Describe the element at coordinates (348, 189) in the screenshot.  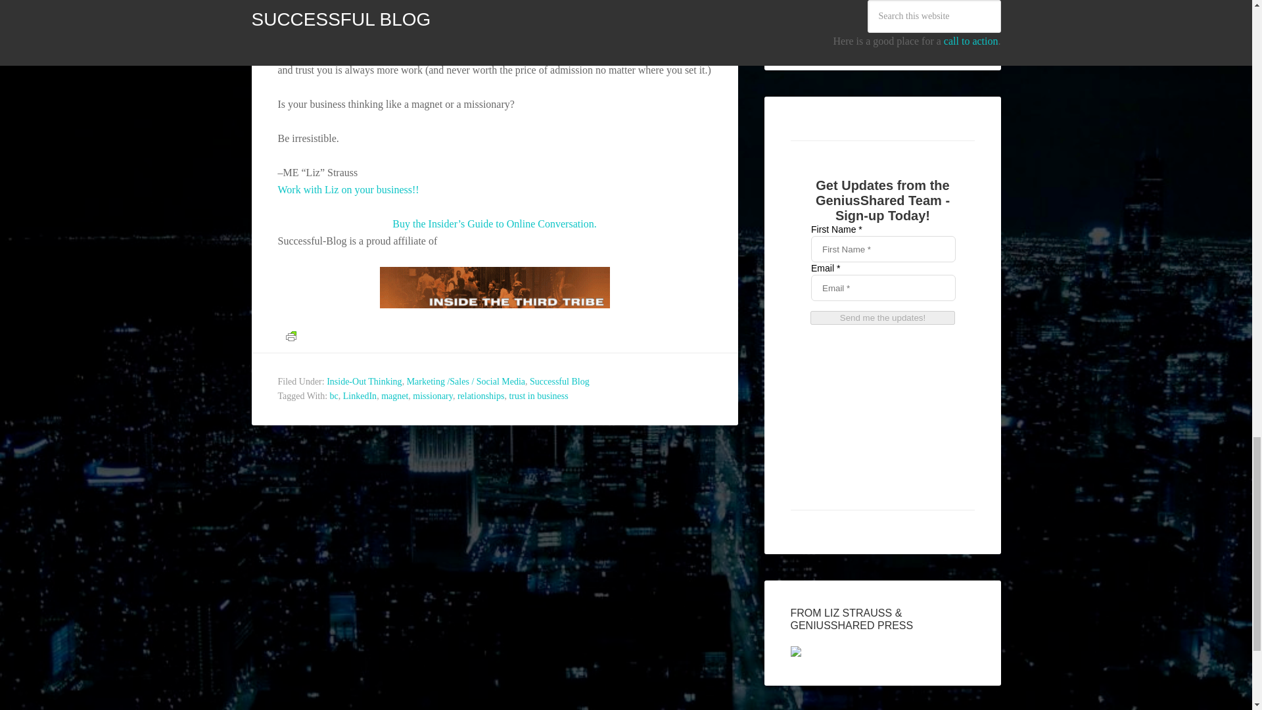
I see `Work with Liz on your business!!` at that location.